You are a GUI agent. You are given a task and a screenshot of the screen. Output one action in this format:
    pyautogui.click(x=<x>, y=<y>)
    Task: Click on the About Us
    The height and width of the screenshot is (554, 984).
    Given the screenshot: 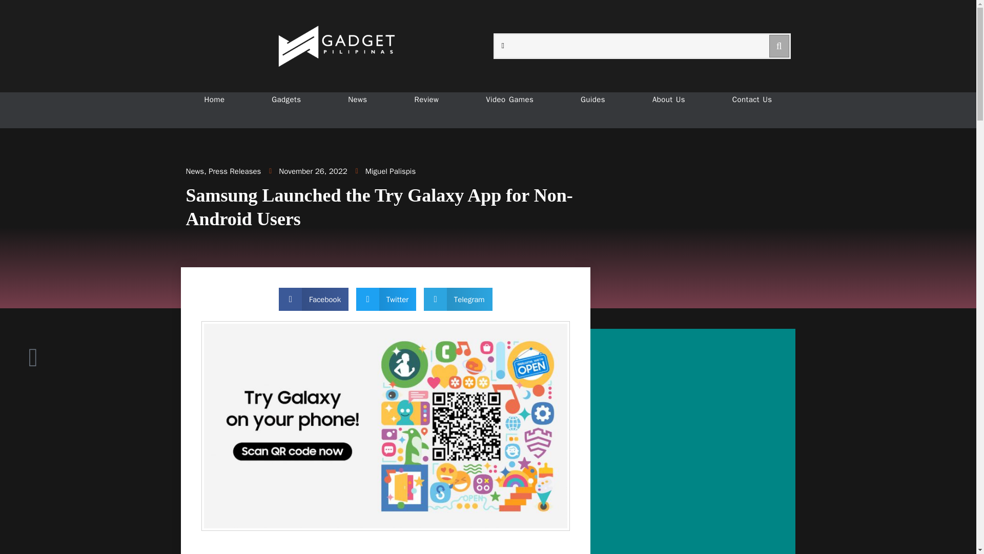 What is the action you would take?
    pyautogui.click(x=668, y=100)
    